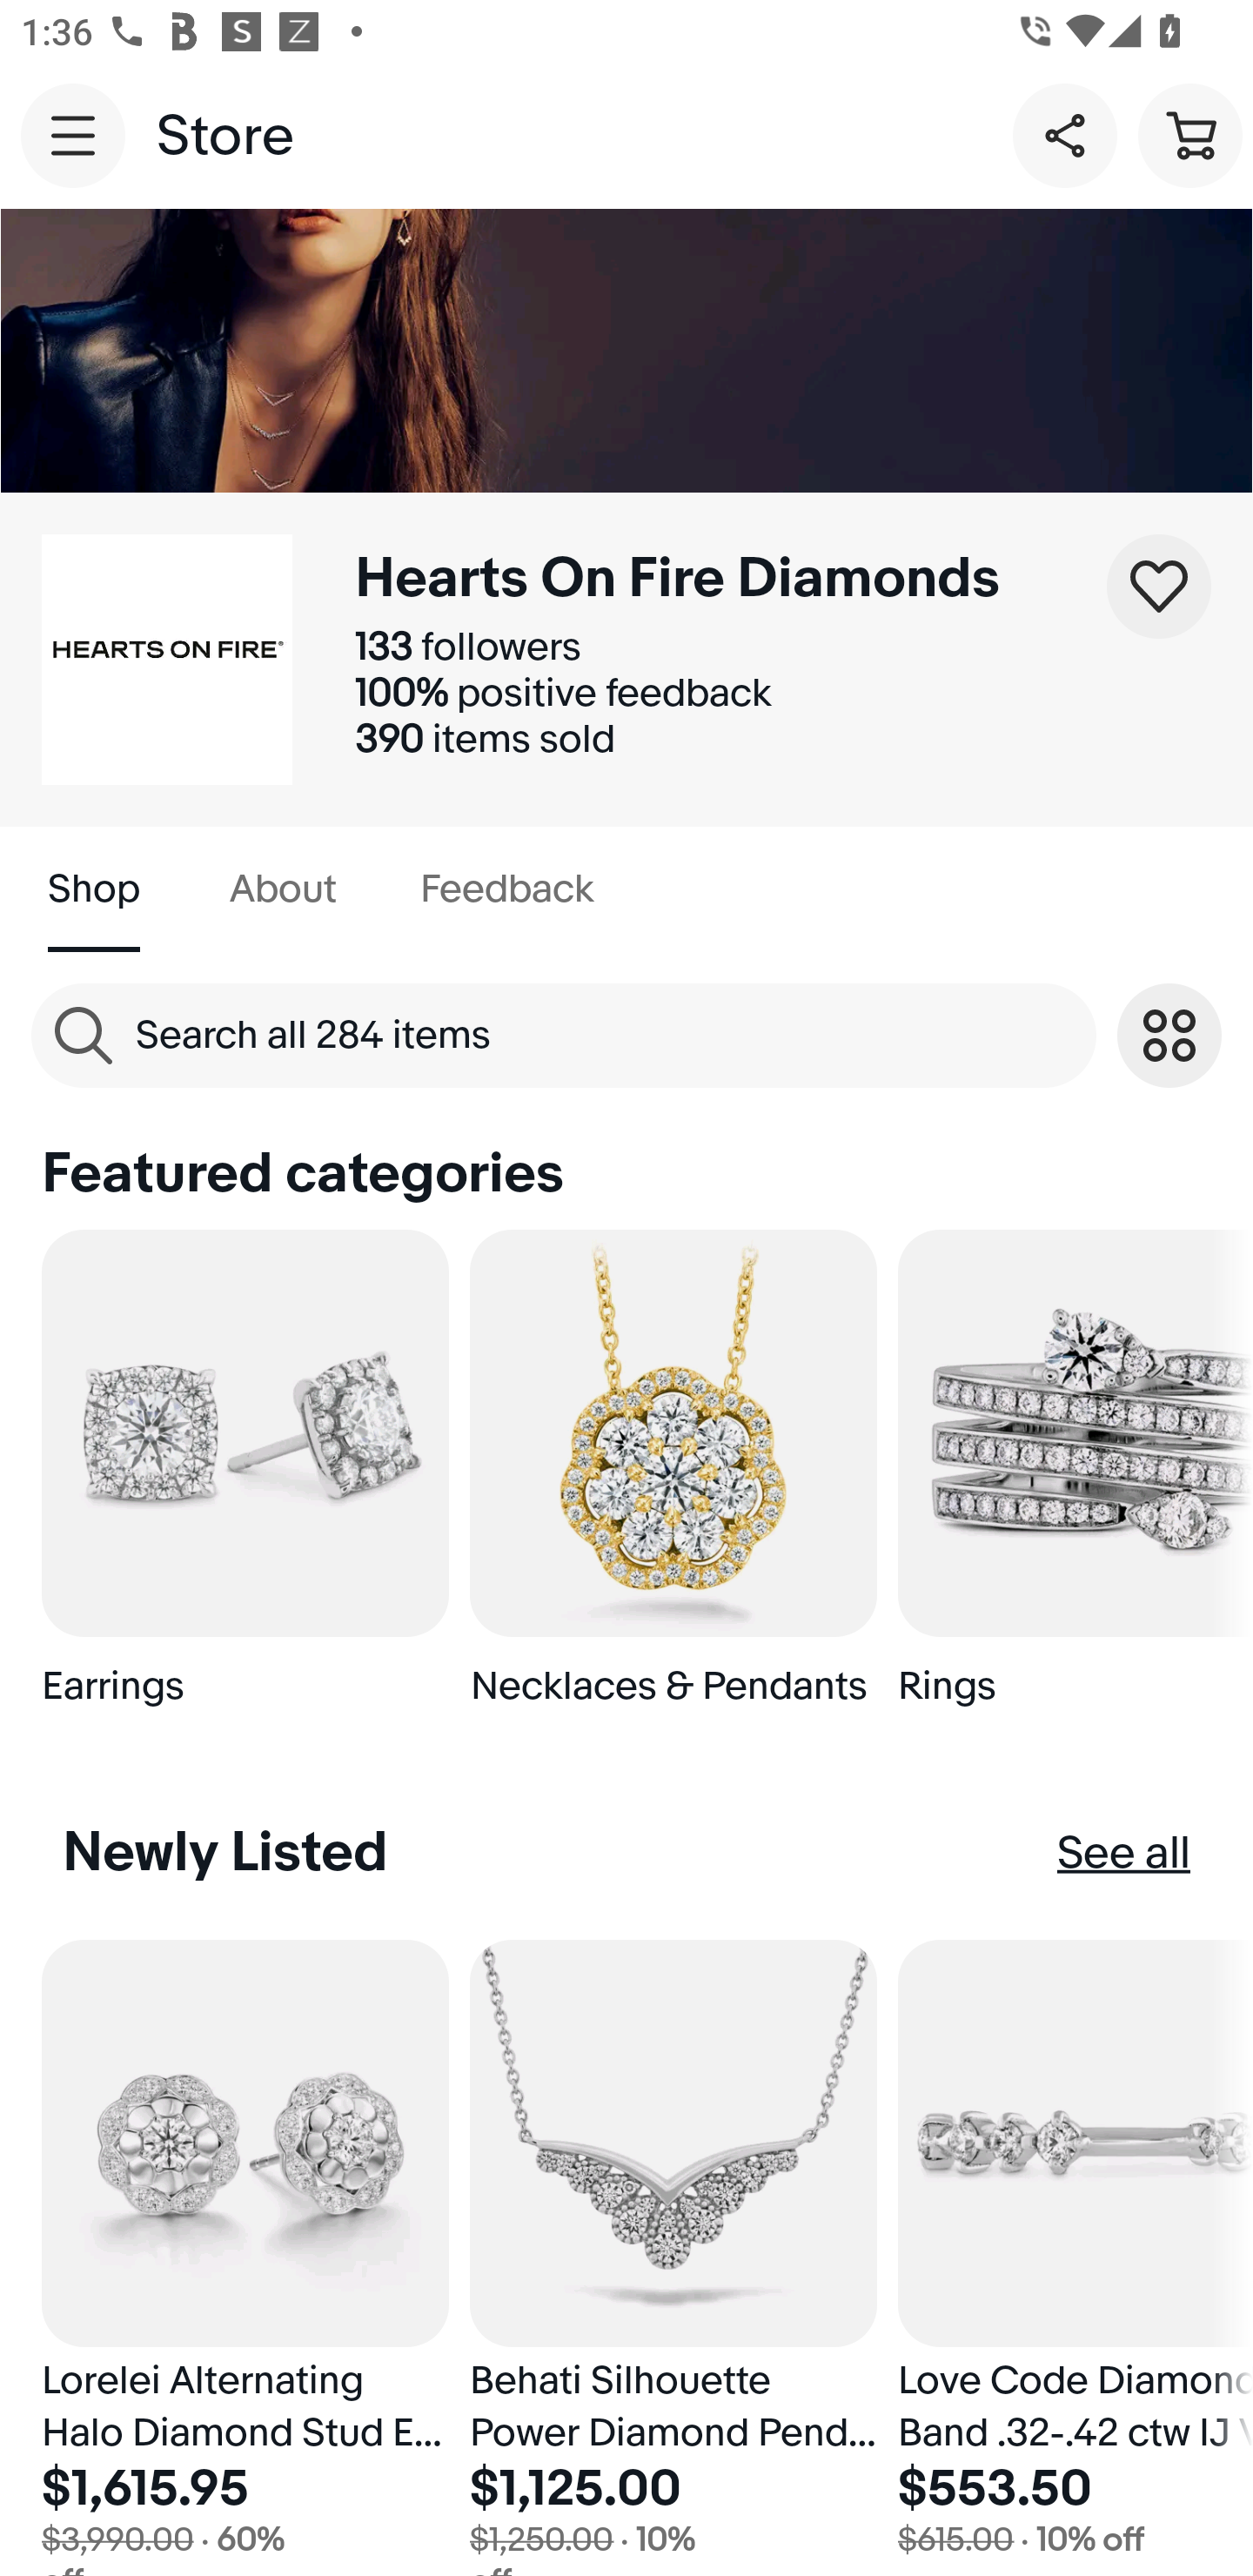  What do you see at coordinates (564, 1036) in the screenshot?
I see `Search all 284 items` at bounding box center [564, 1036].